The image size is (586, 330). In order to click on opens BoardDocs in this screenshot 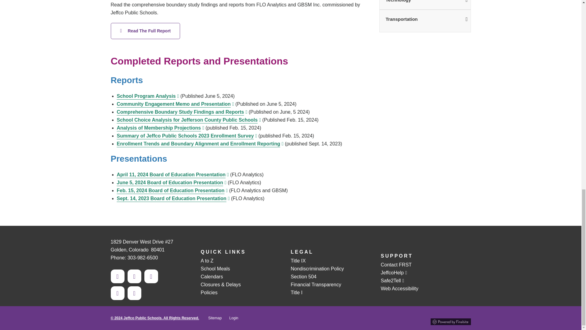, I will do `click(145, 31)`.